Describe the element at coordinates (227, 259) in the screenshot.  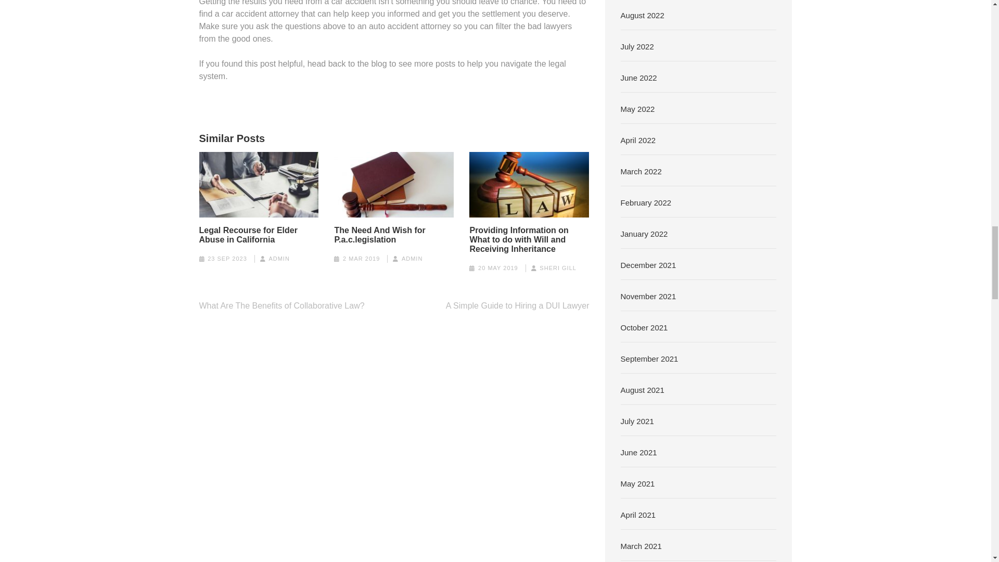
I see `23 SEP 2023` at that location.